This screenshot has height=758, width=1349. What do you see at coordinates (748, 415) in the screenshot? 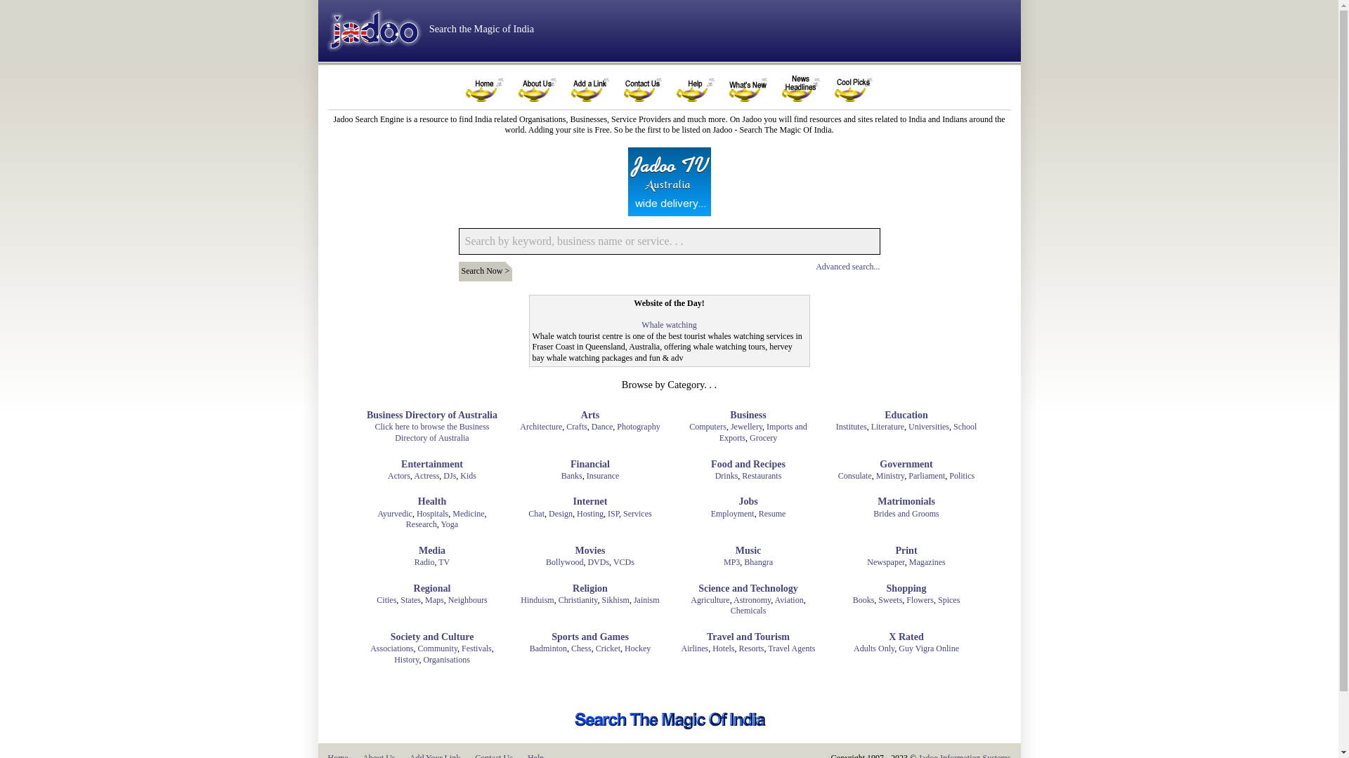
I see `Business` at bounding box center [748, 415].